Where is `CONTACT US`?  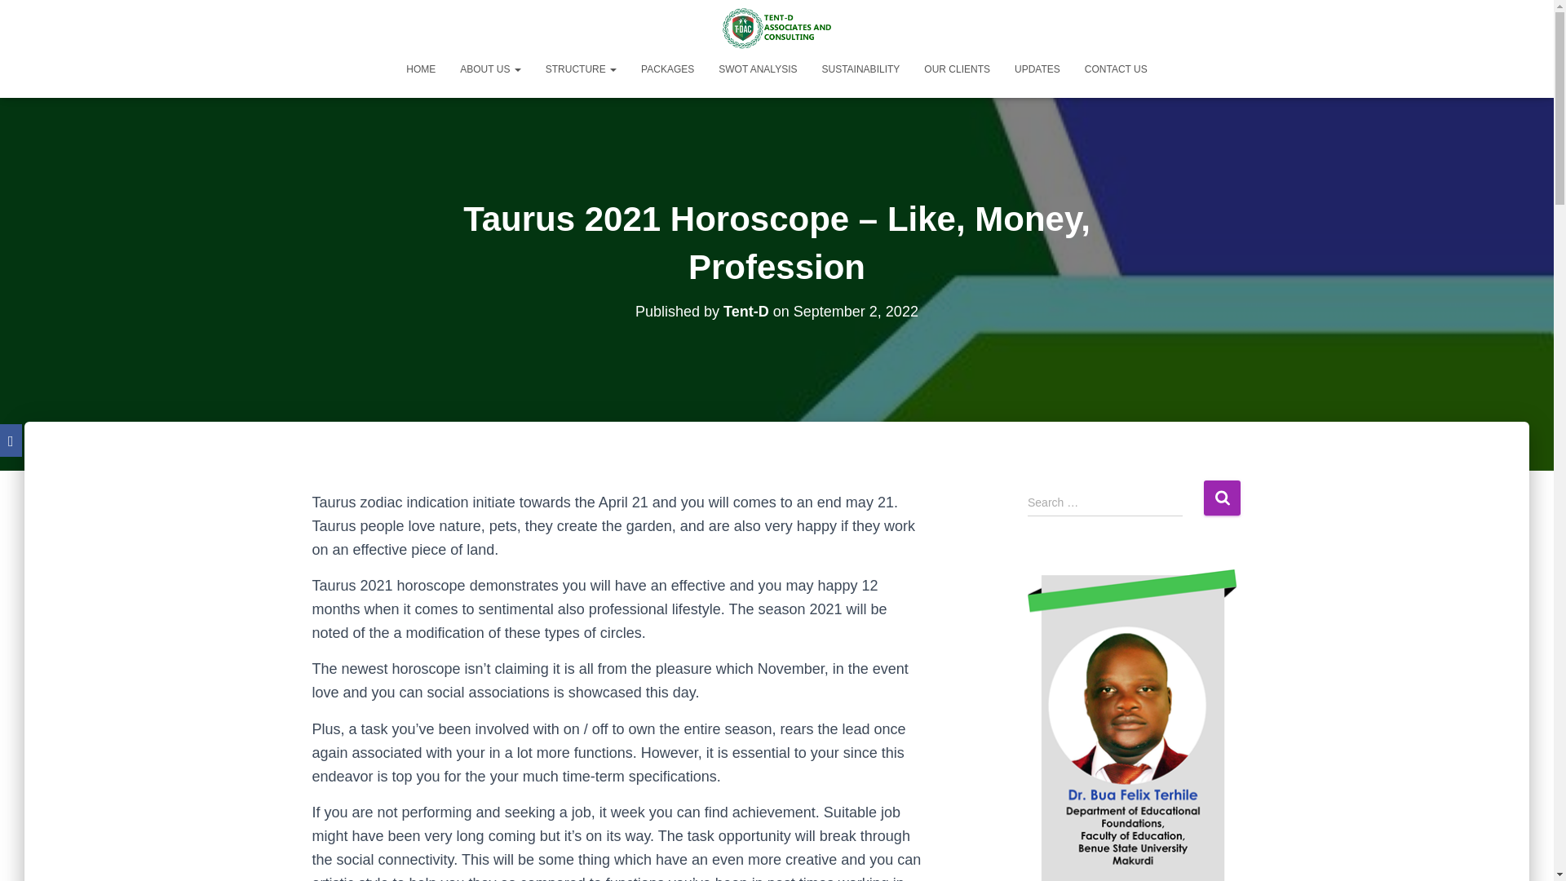
CONTACT US is located at coordinates (1116, 69).